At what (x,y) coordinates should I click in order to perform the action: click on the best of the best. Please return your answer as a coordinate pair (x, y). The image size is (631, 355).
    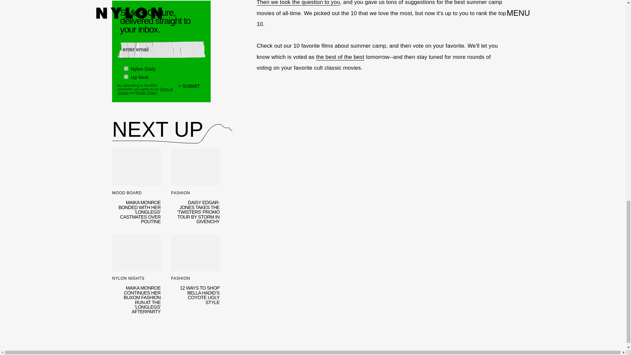
    Looking at the image, I should click on (340, 57).